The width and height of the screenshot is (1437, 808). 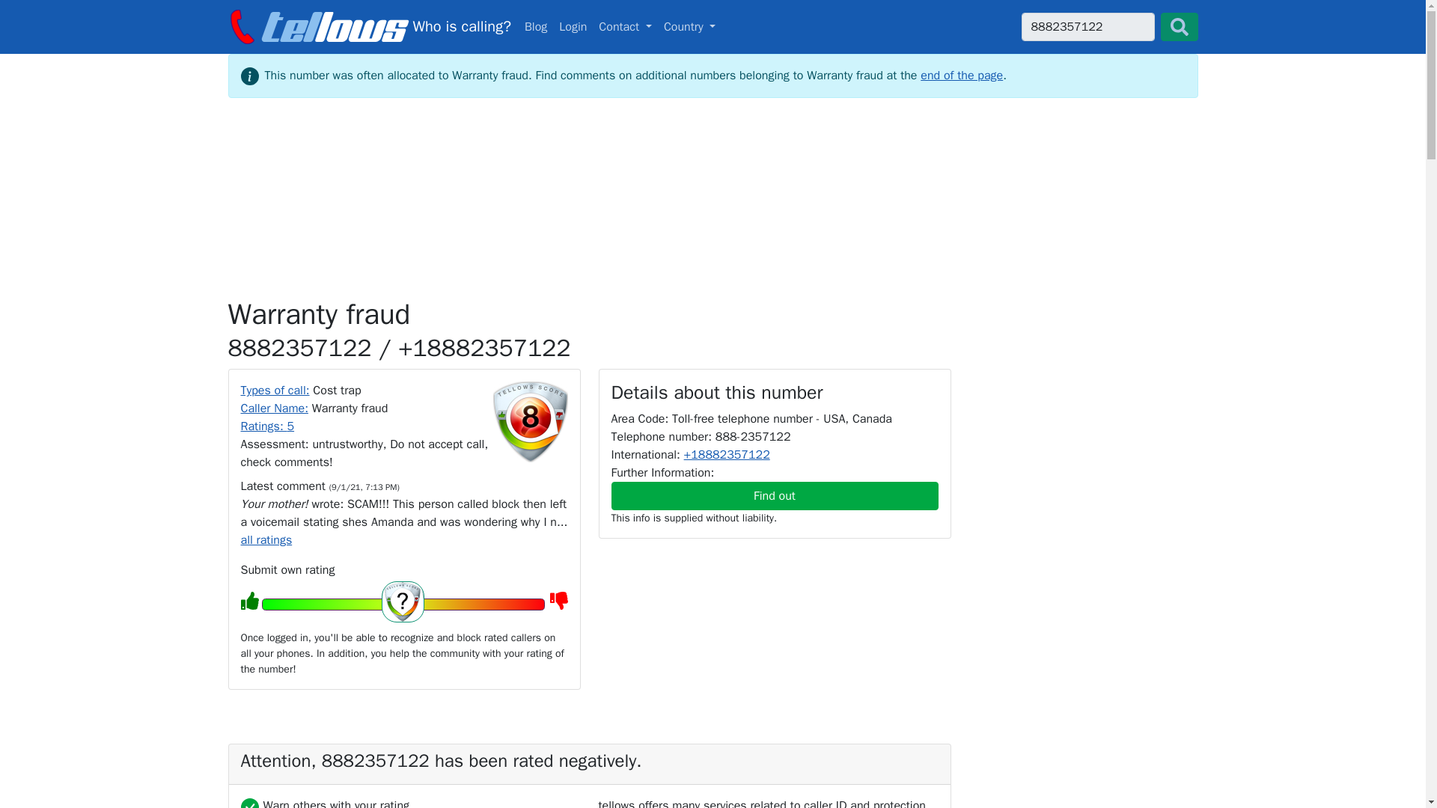 I want to click on Find out, so click(x=774, y=495).